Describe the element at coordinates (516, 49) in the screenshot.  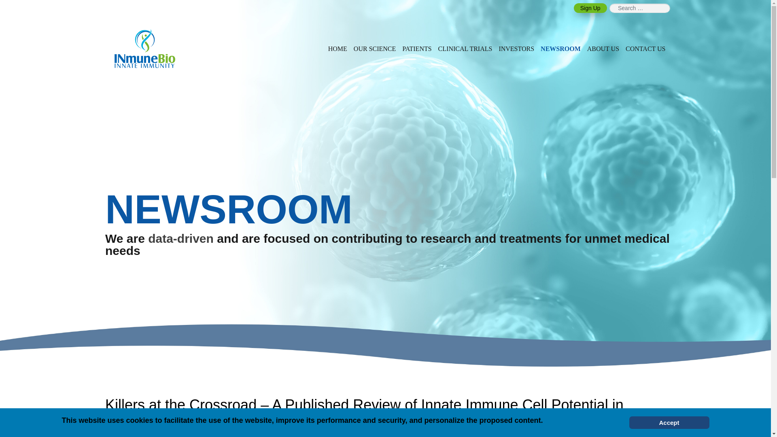
I see `INVESTORS` at that location.